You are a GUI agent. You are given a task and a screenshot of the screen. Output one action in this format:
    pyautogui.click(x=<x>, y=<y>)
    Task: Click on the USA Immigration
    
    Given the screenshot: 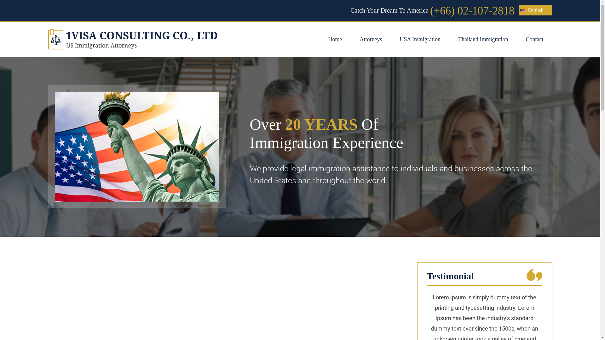 What is the action you would take?
    pyautogui.click(x=420, y=40)
    